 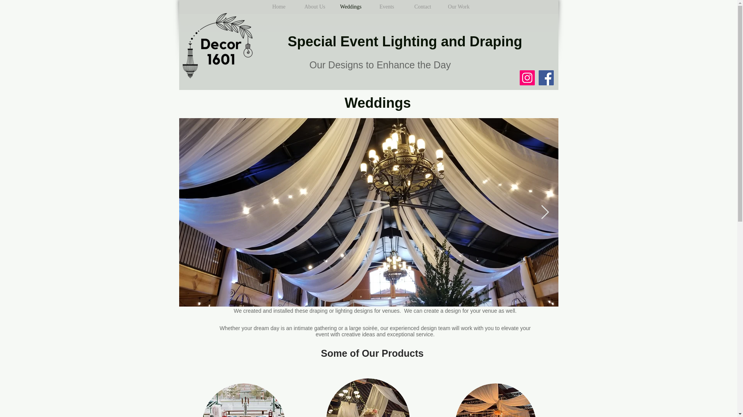 I want to click on Our Work, so click(x=458, y=7).